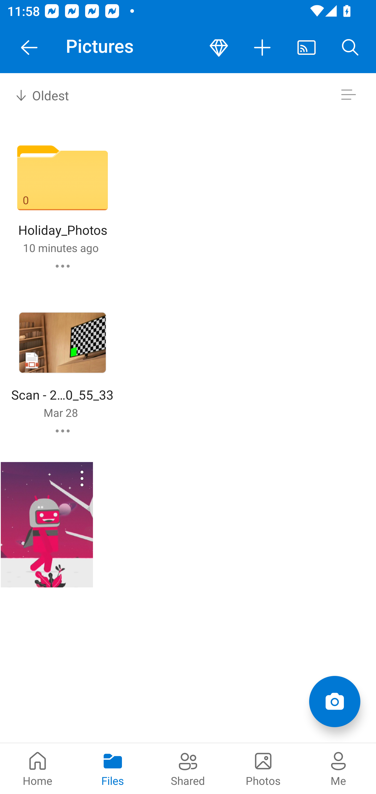  I want to click on Mar 28, so click(61, 412).